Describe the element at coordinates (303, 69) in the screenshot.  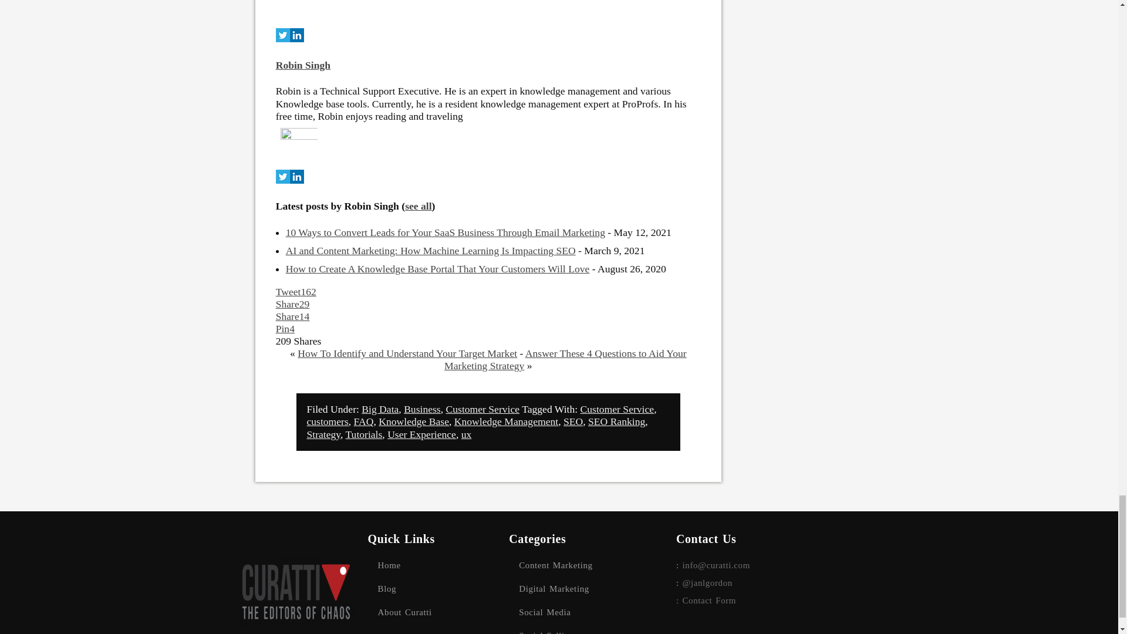
I see `Robin Singh` at that location.